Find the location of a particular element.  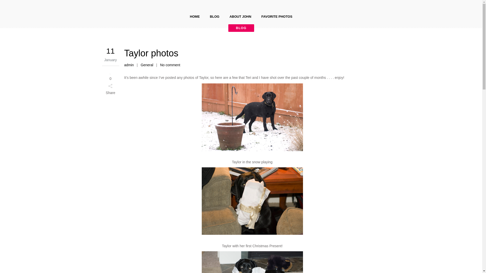

FAVORITE PHOTOS is located at coordinates (277, 17).